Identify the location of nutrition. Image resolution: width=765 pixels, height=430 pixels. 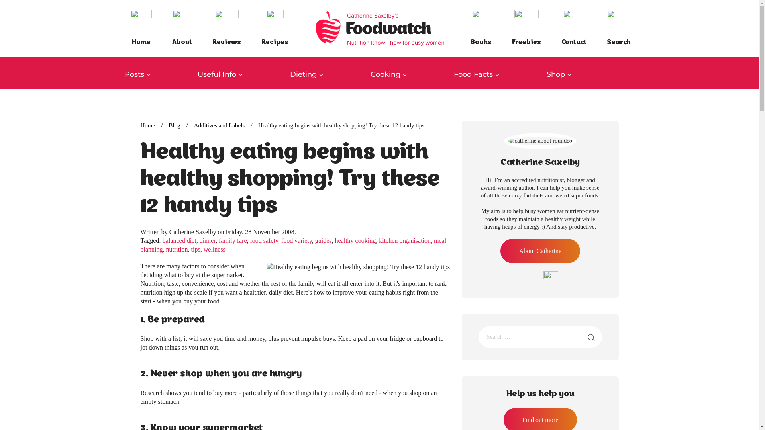
(177, 249).